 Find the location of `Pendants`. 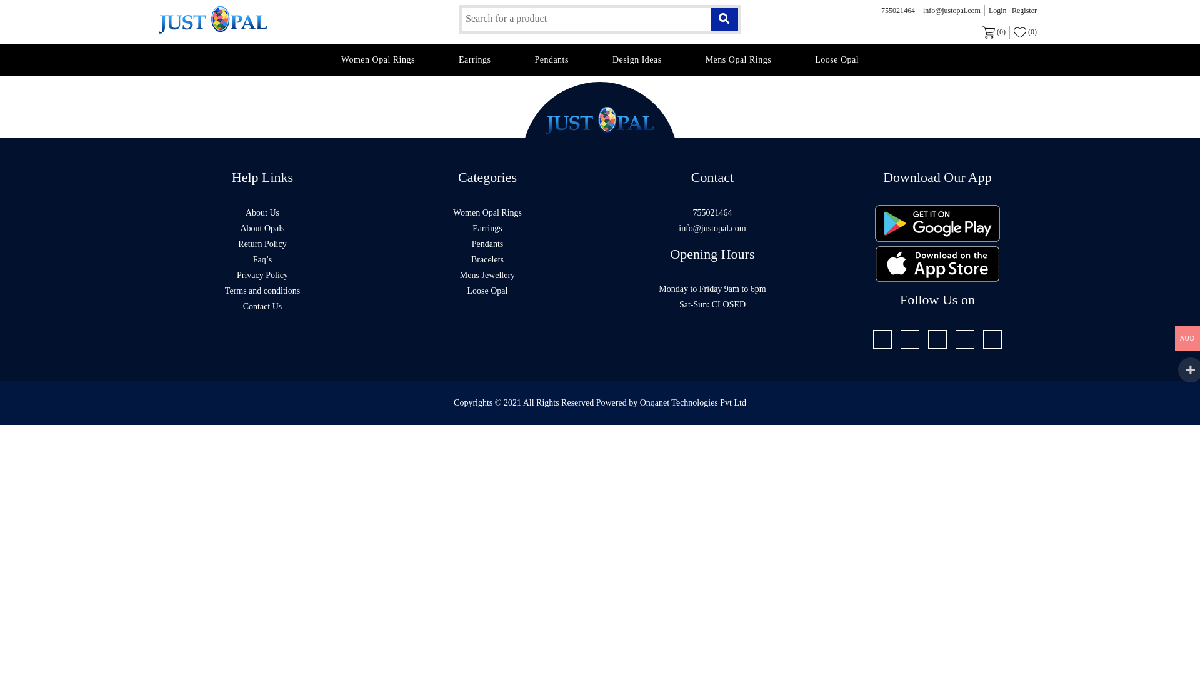

Pendants is located at coordinates (487, 244).